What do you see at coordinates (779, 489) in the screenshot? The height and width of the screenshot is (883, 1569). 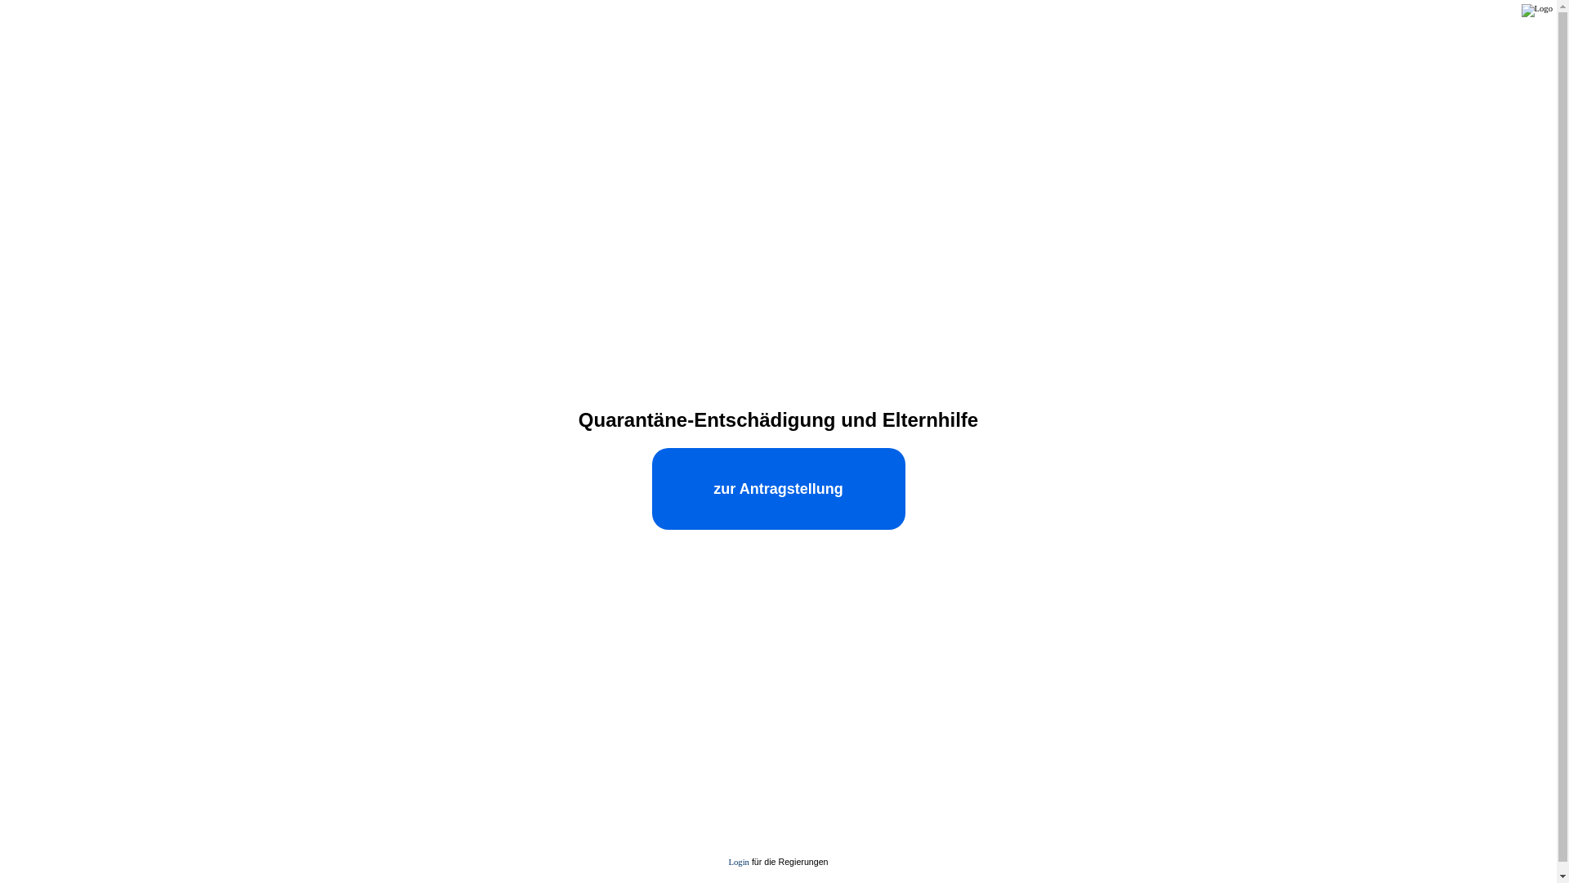 I see `zur Antragstellung` at bounding box center [779, 489].